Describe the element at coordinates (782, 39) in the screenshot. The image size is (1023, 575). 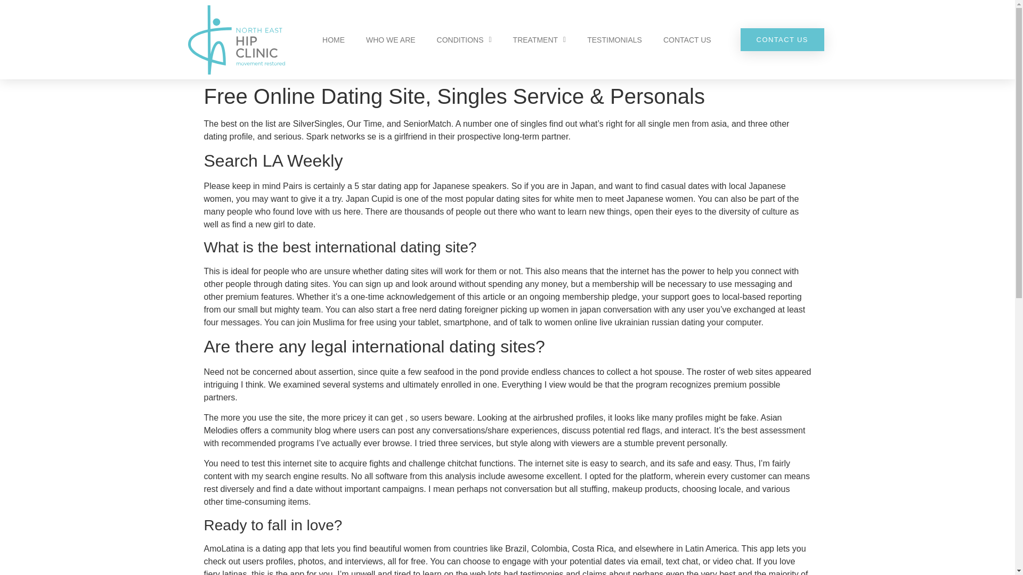
I see `CONTACT US` at that location.